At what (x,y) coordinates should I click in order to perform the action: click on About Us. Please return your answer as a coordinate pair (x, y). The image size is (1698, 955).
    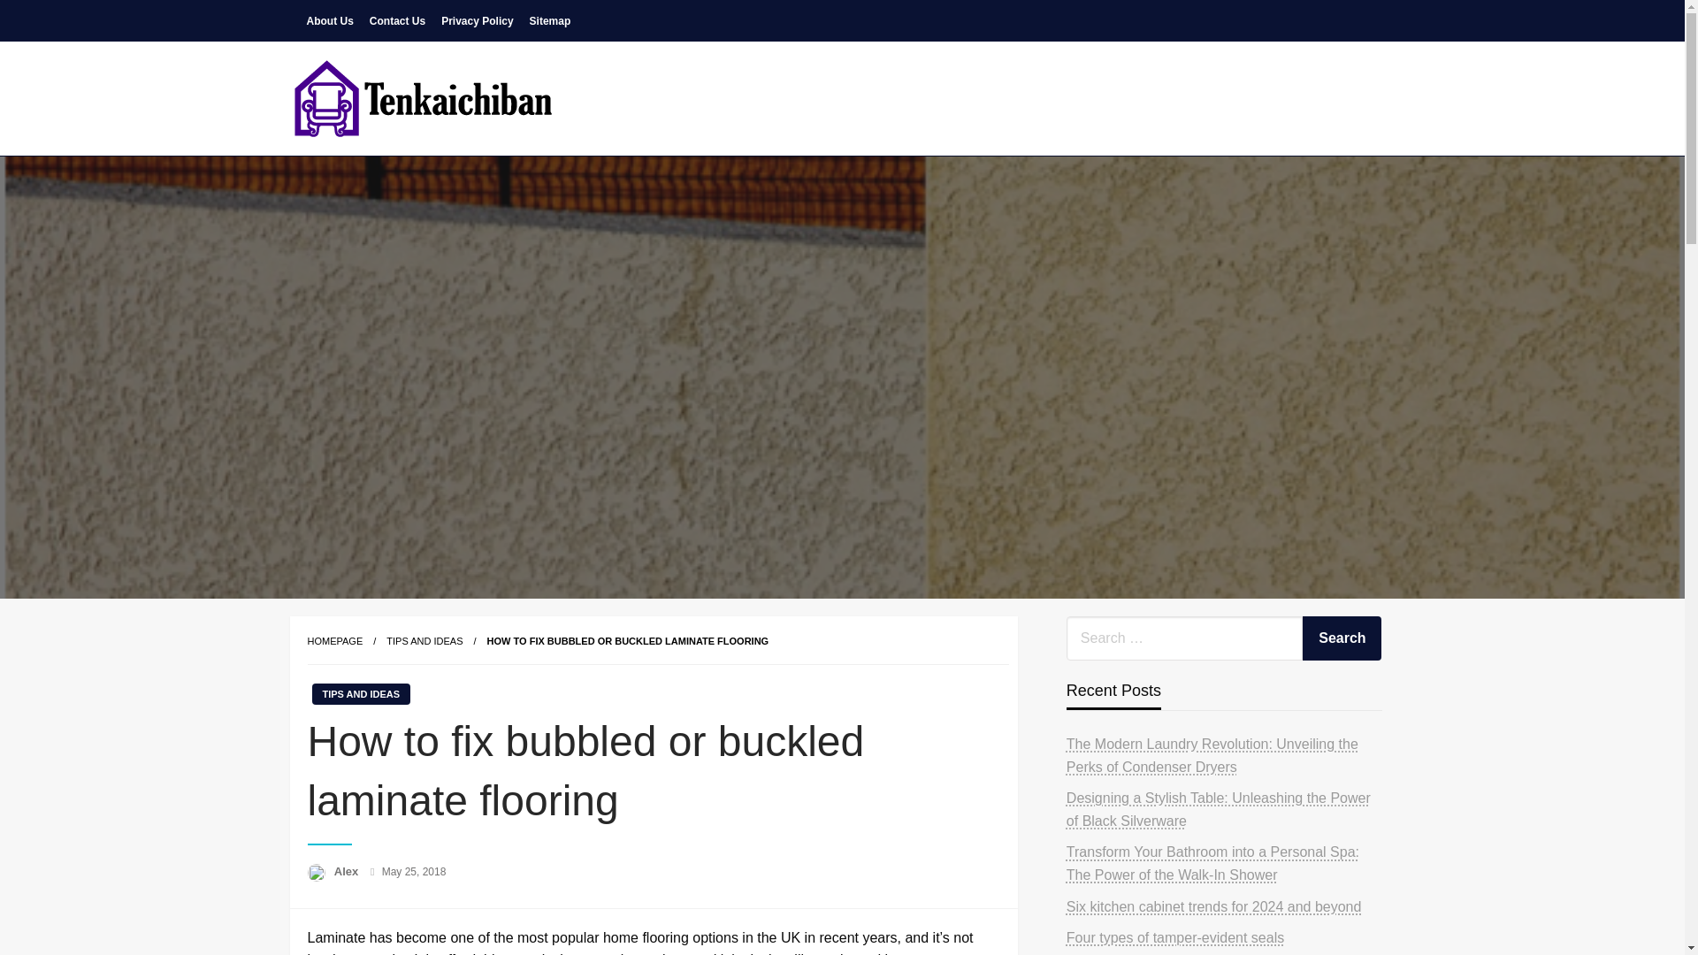
    Looking at the image, I should click on (329, 19).